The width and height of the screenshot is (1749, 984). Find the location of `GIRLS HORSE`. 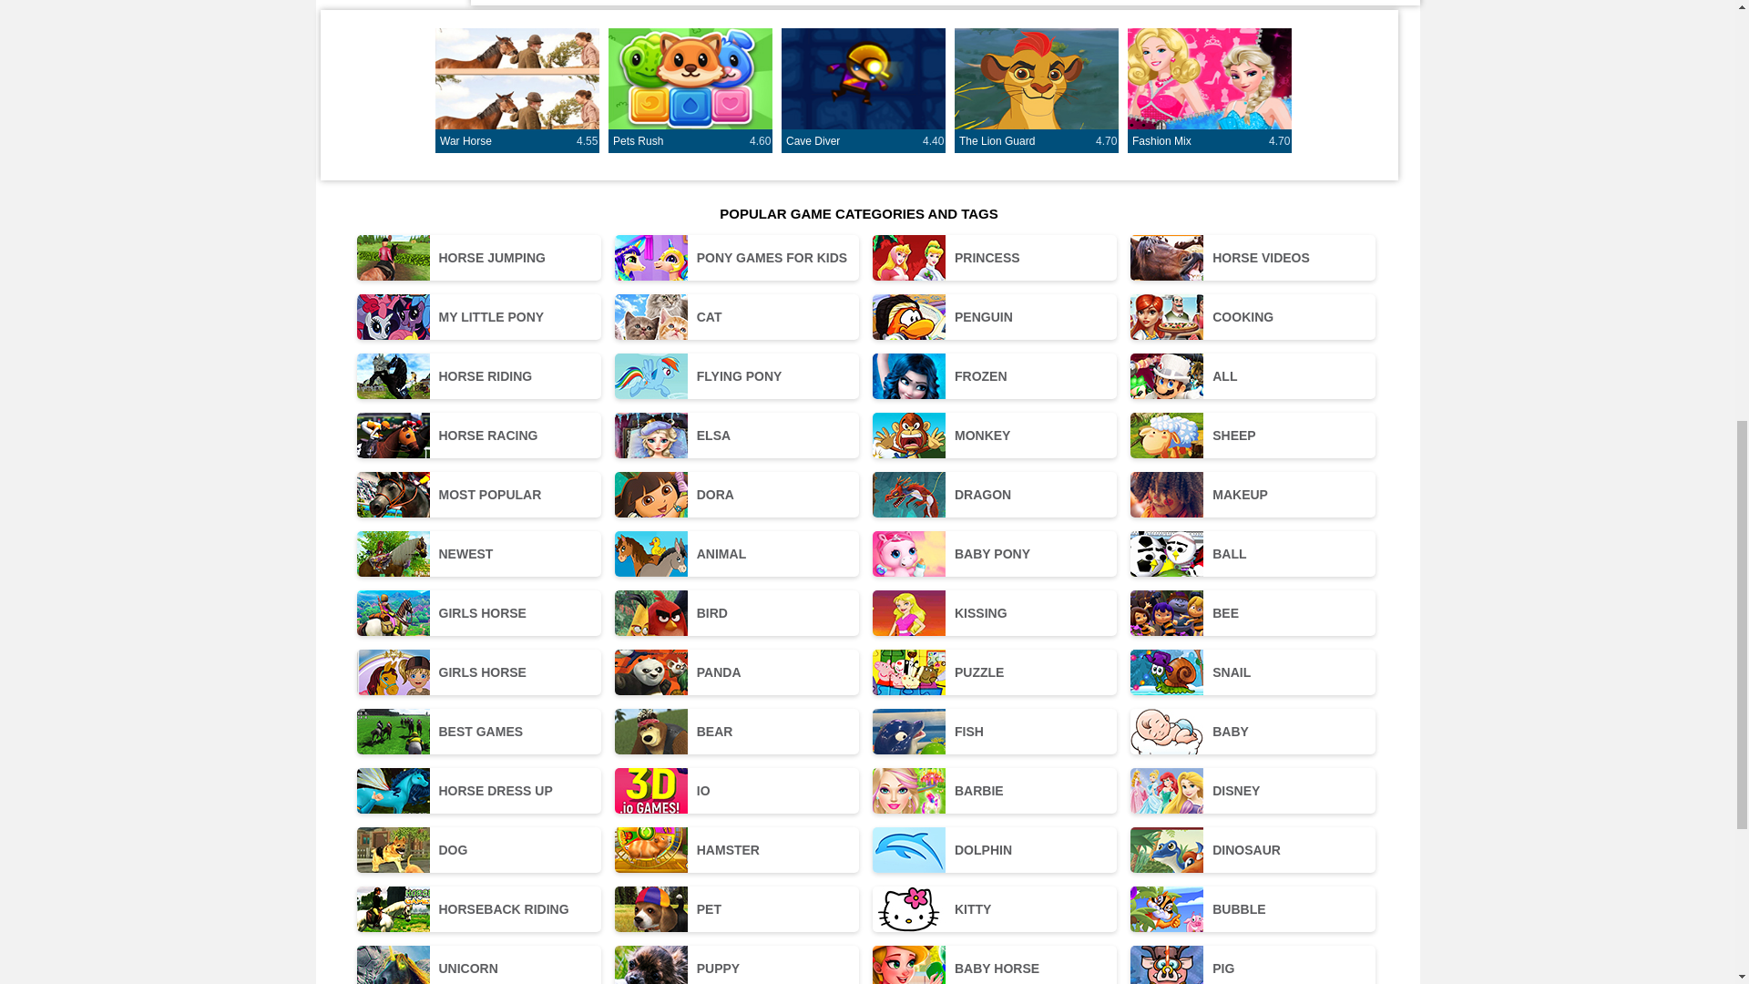

GIRLS HORSE is located at coordinates (864, 140).